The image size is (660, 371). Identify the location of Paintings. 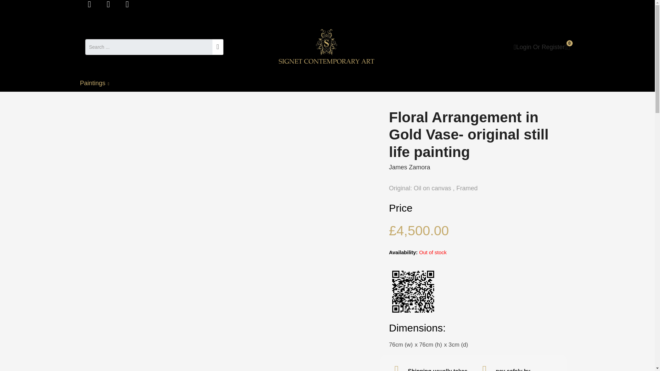
(98, 83).